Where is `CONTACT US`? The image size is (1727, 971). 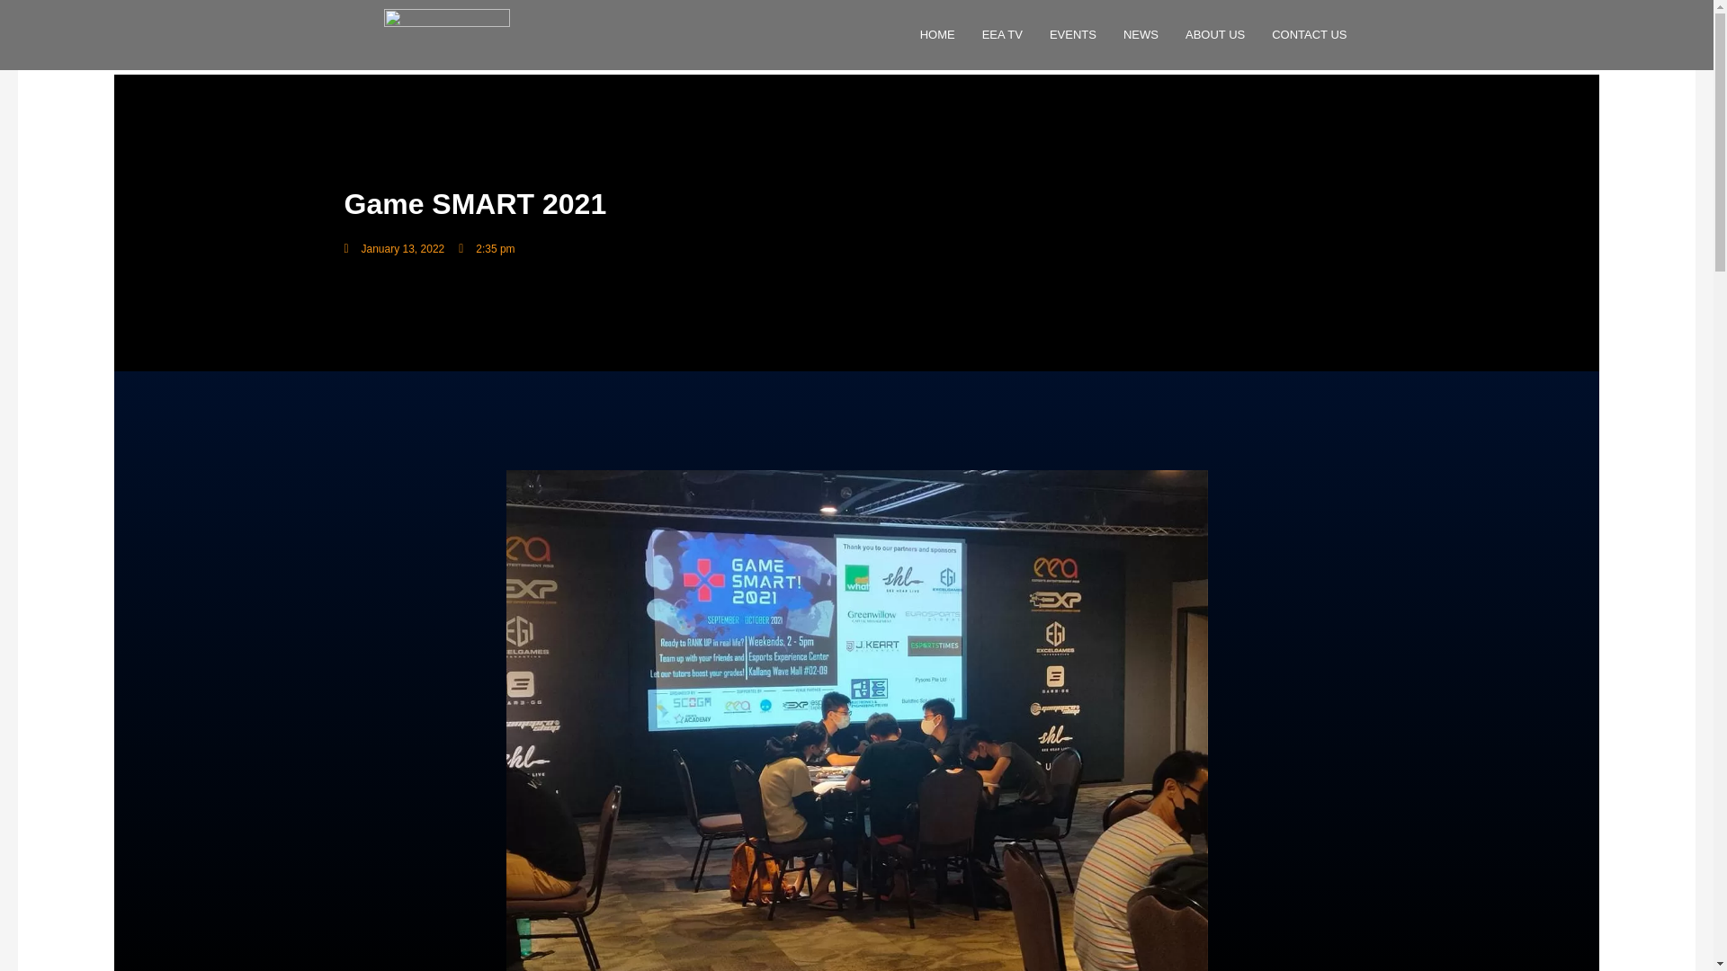
CONTACT US is located at coordinates (1310, 34).